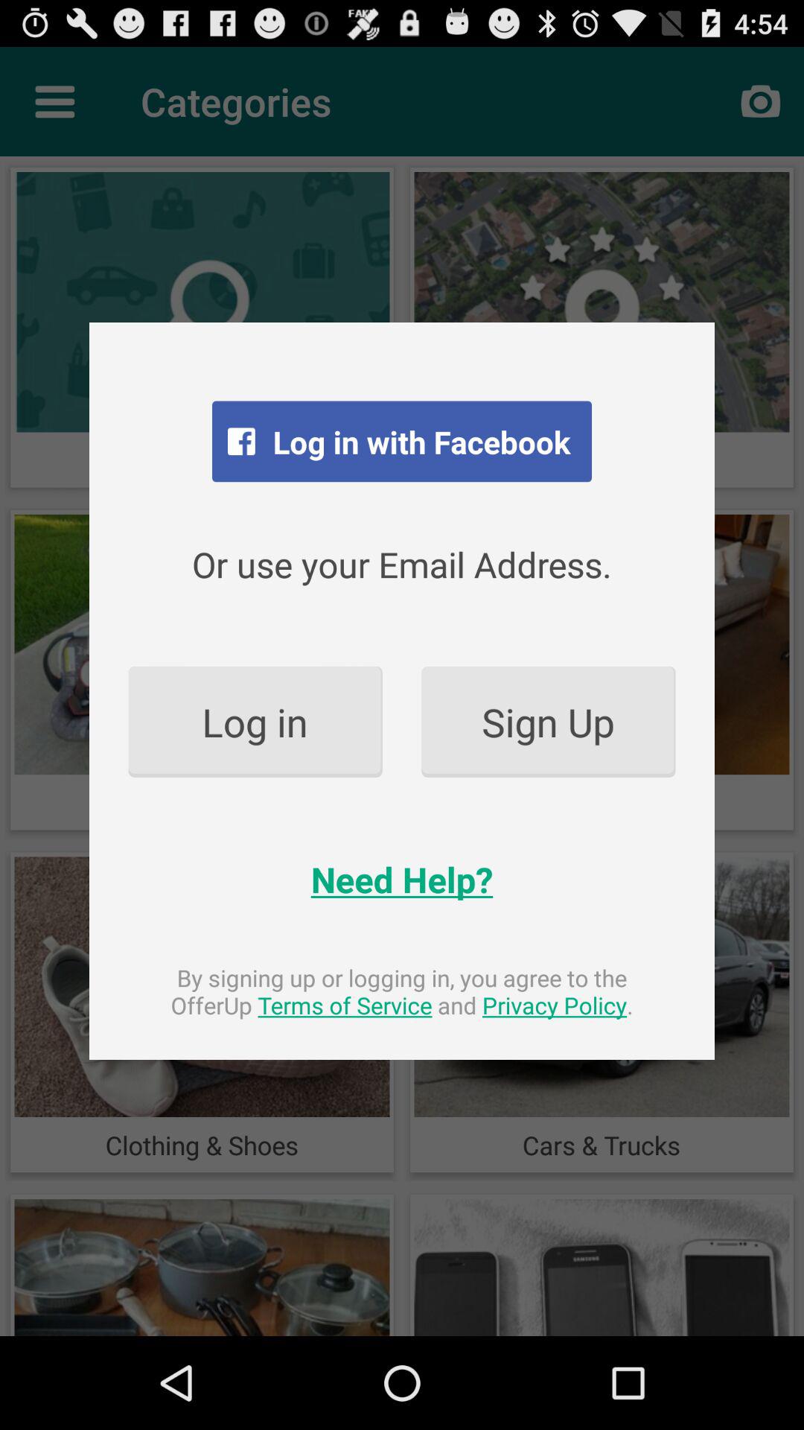  Describe the element at coordinates (402, 879) in the screenshot. I see `press the icon below log in item` at that location.